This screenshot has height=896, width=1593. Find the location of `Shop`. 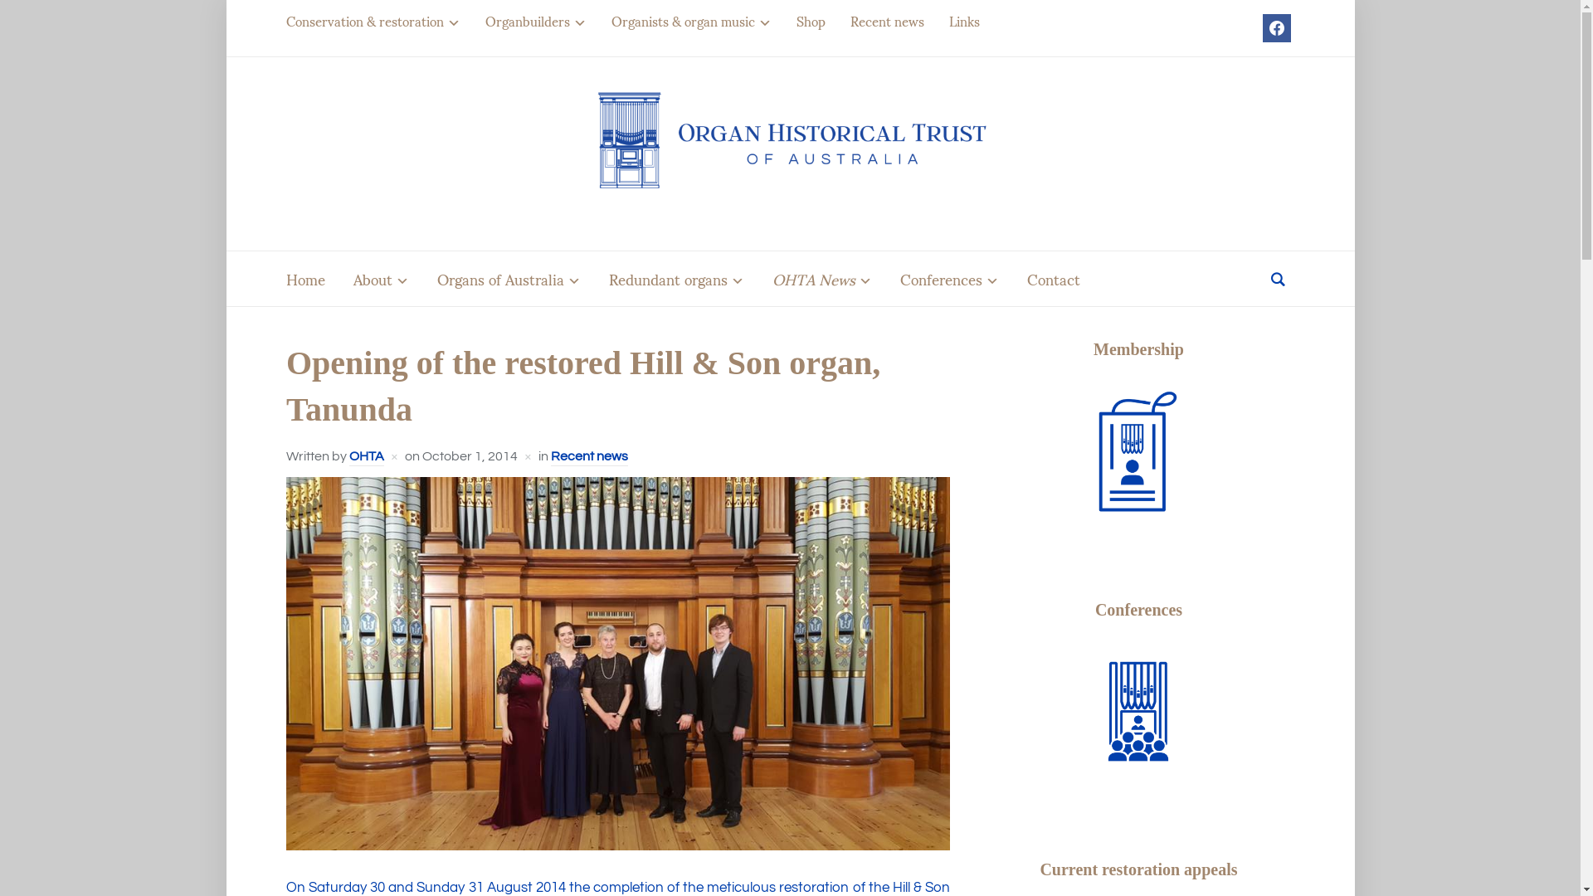

Shop is located at coordinates (811, 20).